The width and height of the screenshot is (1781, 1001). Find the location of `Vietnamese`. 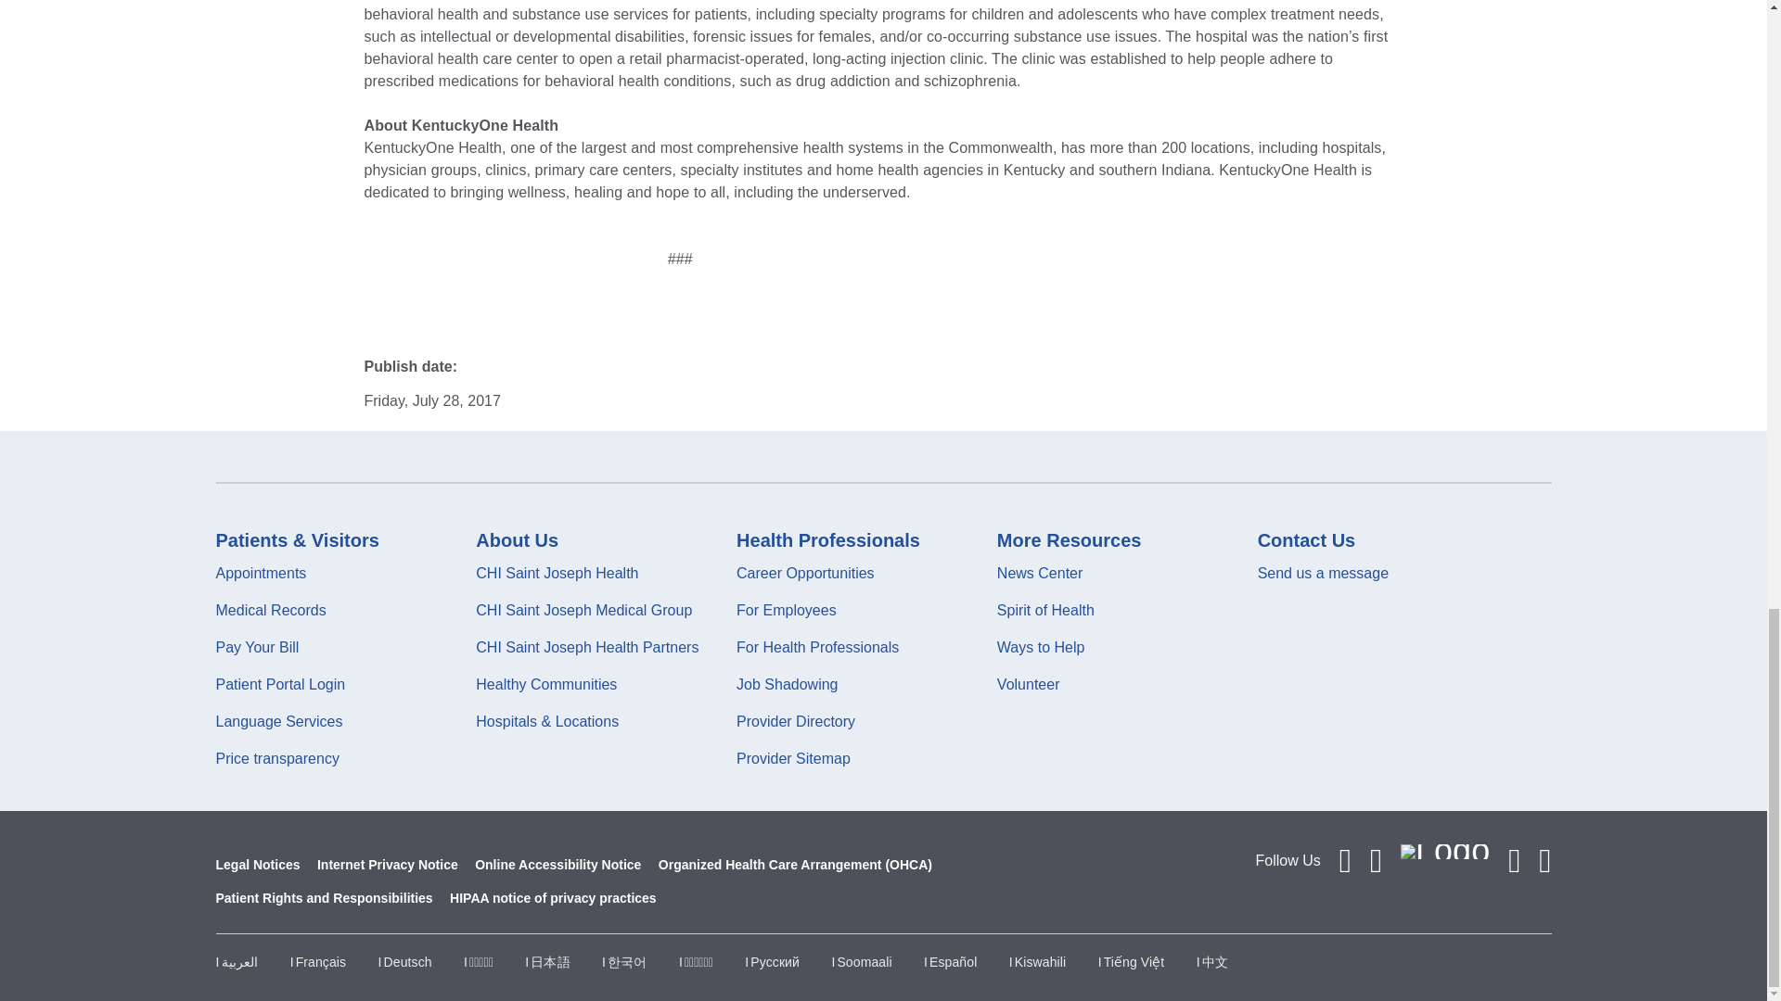

Vietnamese is located at coordinates (1132, 962).